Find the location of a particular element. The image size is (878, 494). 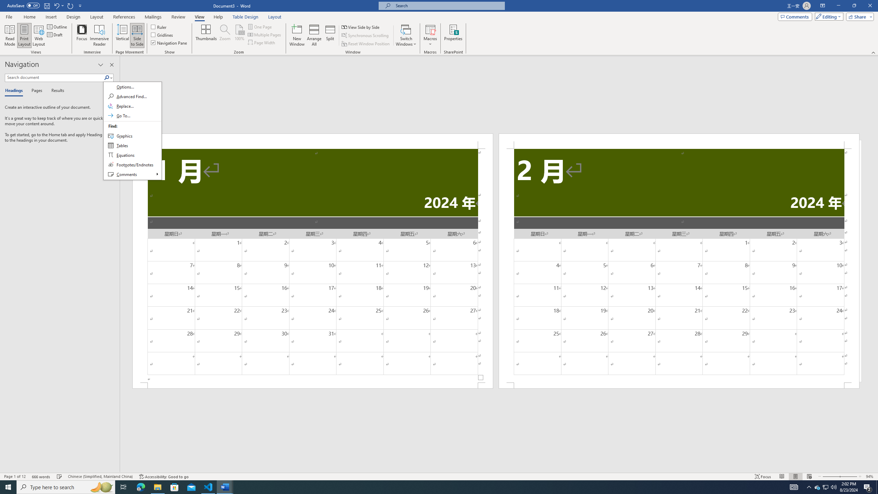

File Tab is located at coordinates (9, 16).